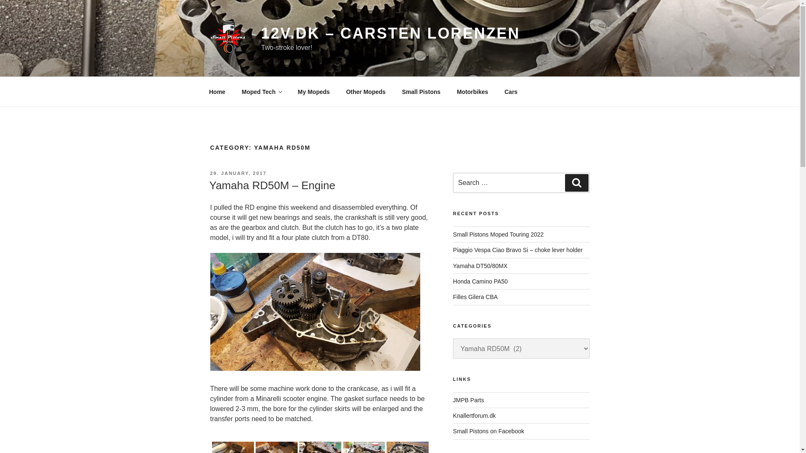  What do you see at coordinates (313, 91) in the screenshot?
I see `My Mopeds` at bounding box center [313, 91].